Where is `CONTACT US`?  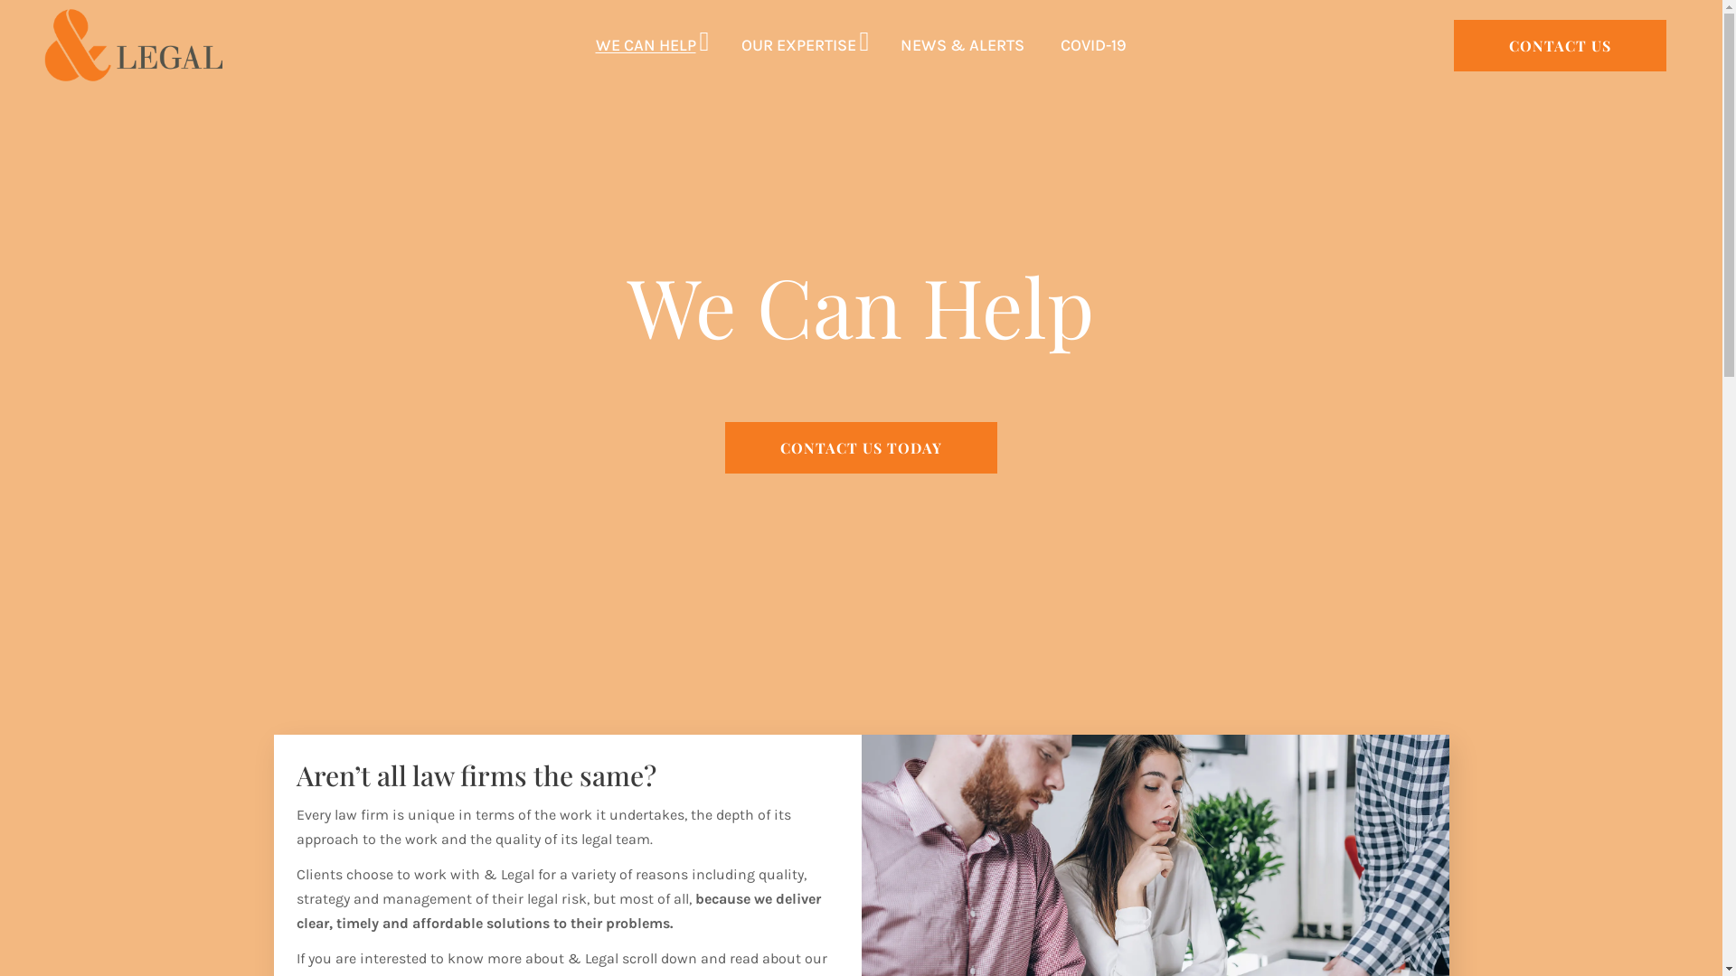
CONTACT US is located at coordinates (1561, 45).